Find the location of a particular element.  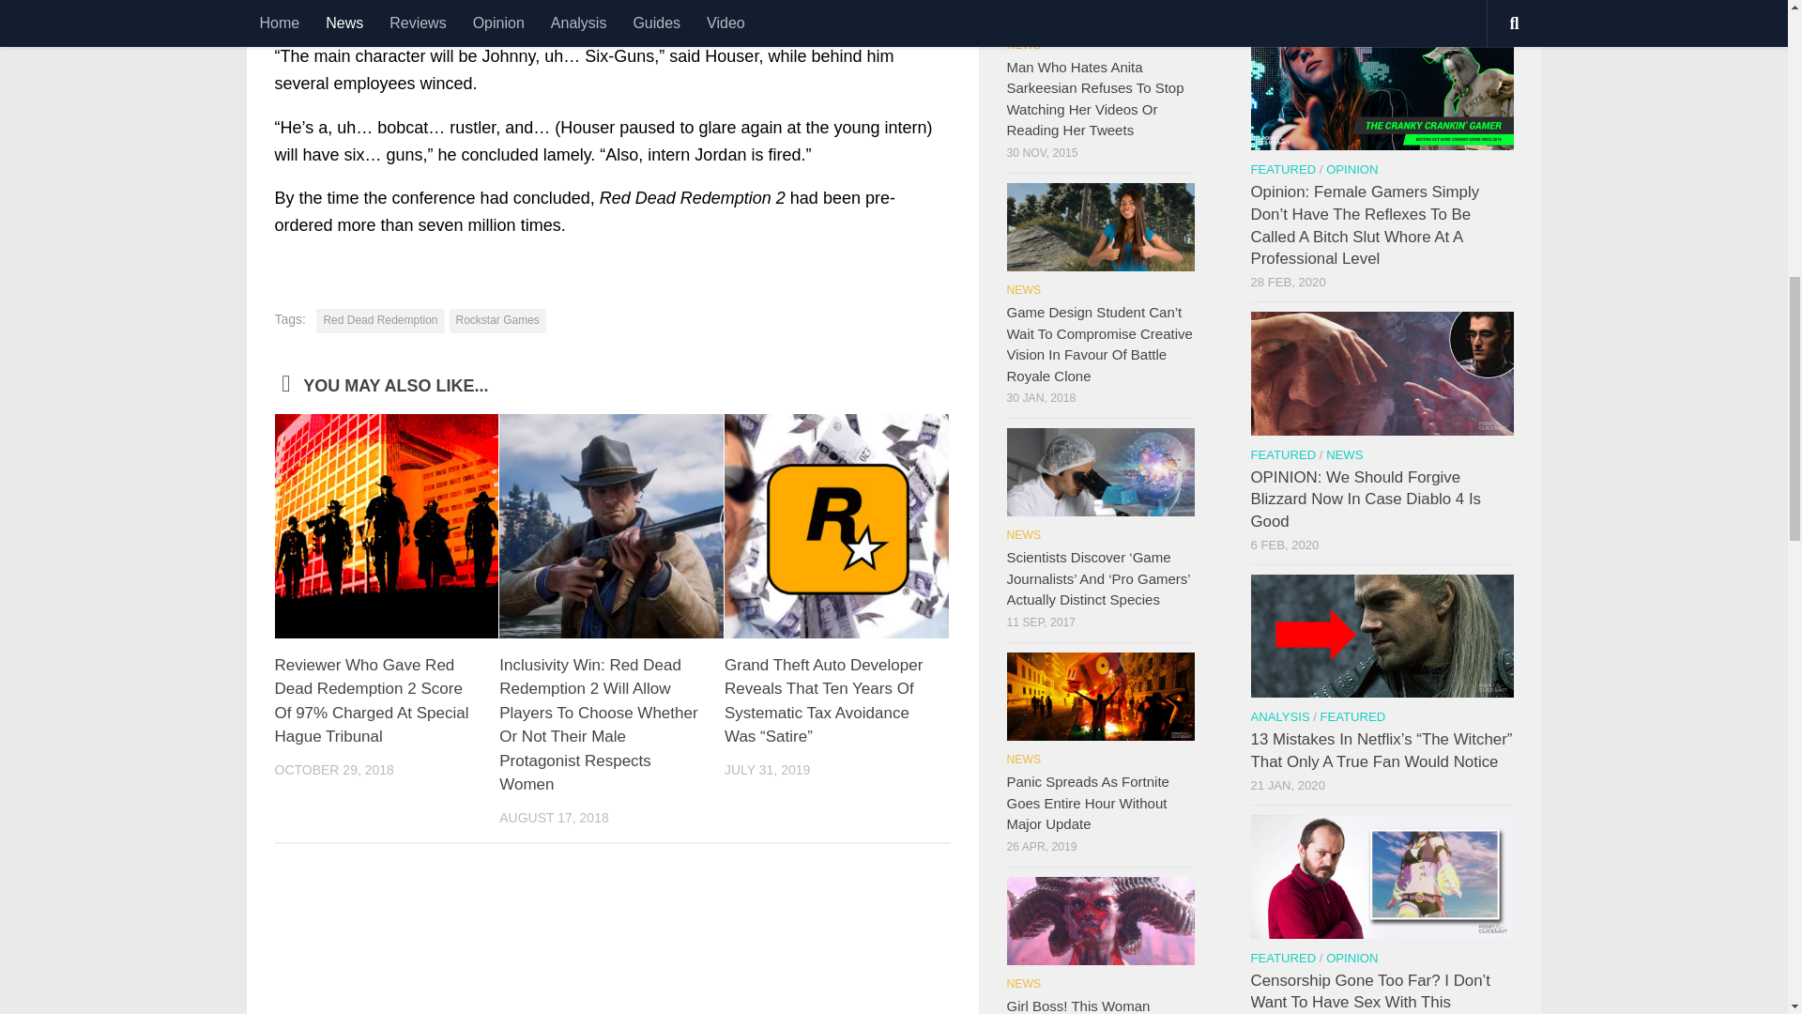

Rockstar Games is located at coordinates (497, 321).